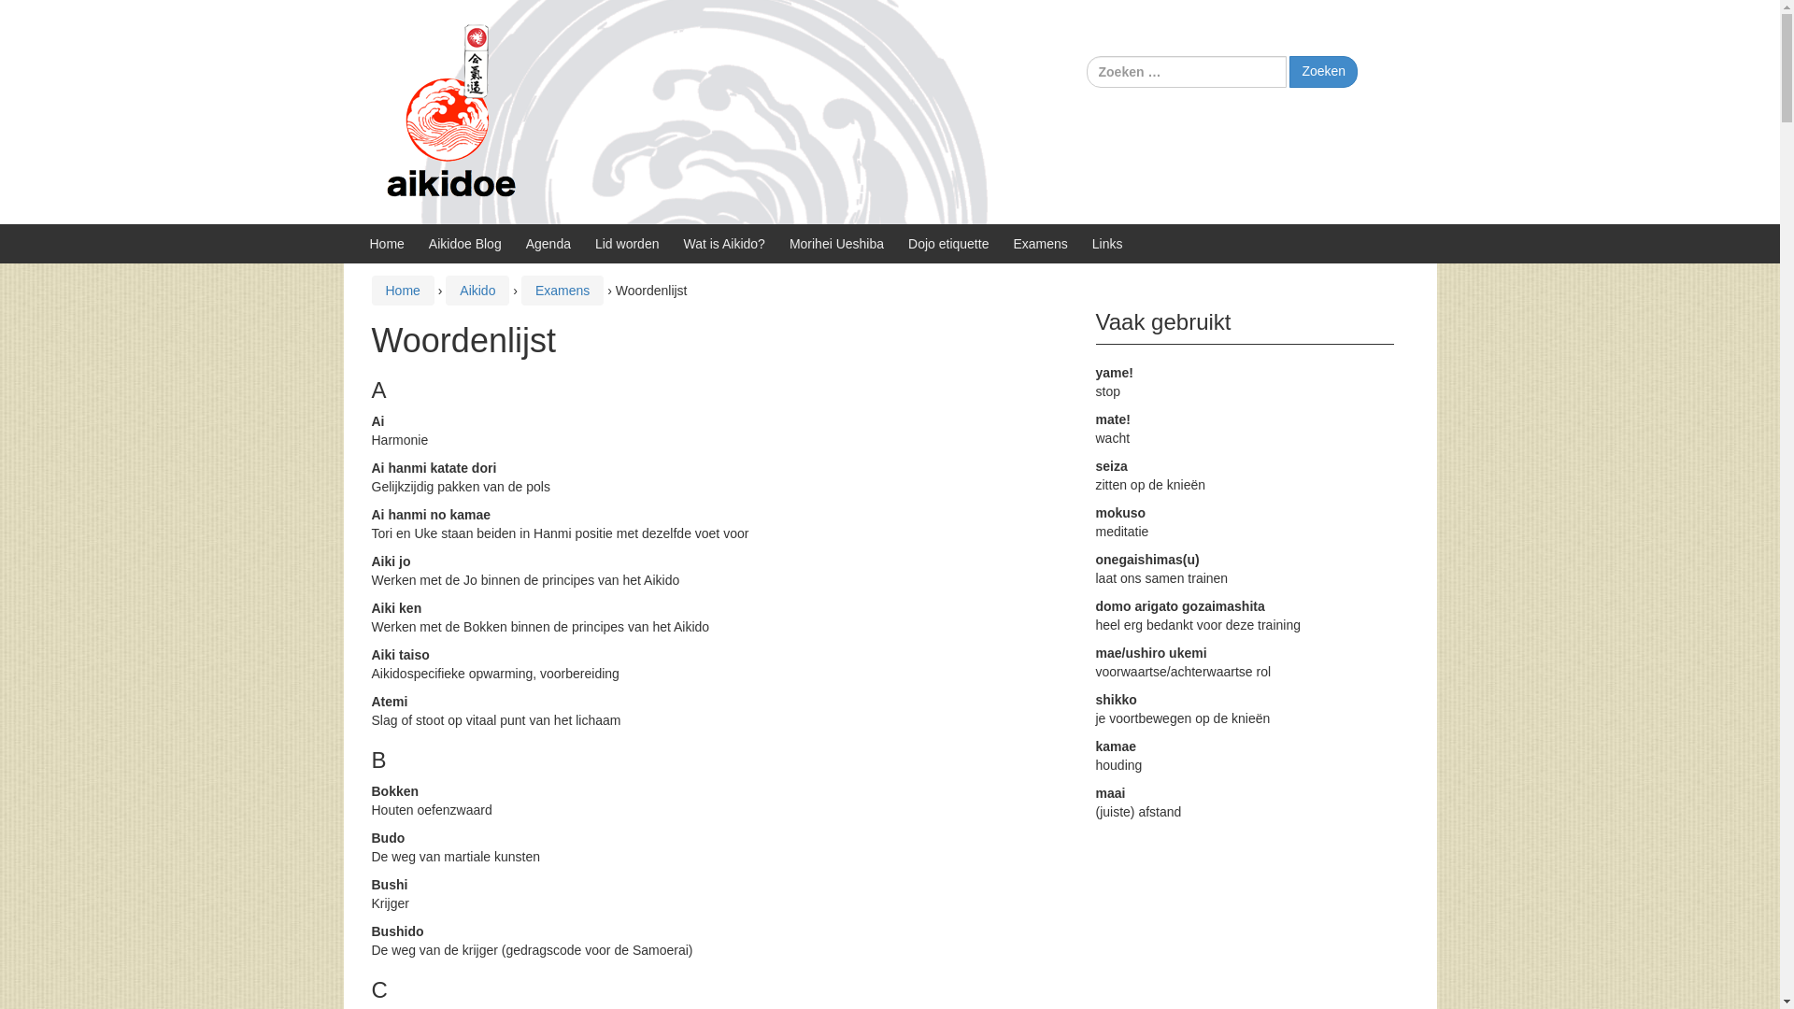 The height and width of the screenshot is (1009, 1794). Describe the element at coordinates (387, 244) in the screenshot. I see `Home` at that location.